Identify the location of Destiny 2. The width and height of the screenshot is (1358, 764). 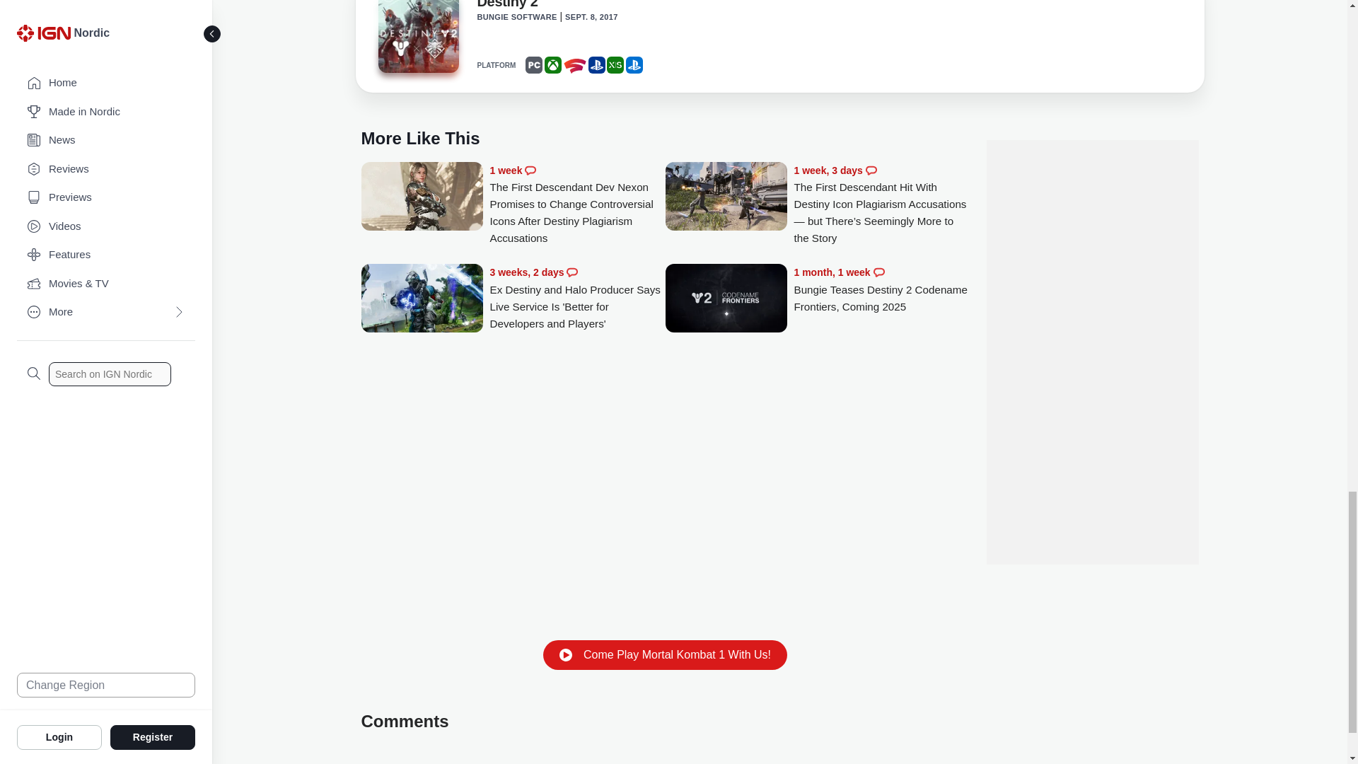
(417, 38).